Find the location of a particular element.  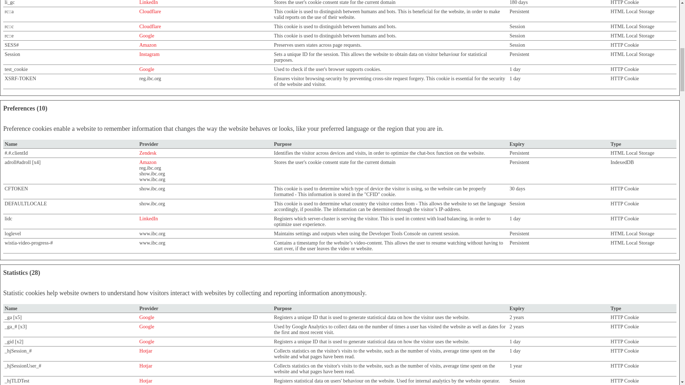

Google is located at coordinates (146, 36).